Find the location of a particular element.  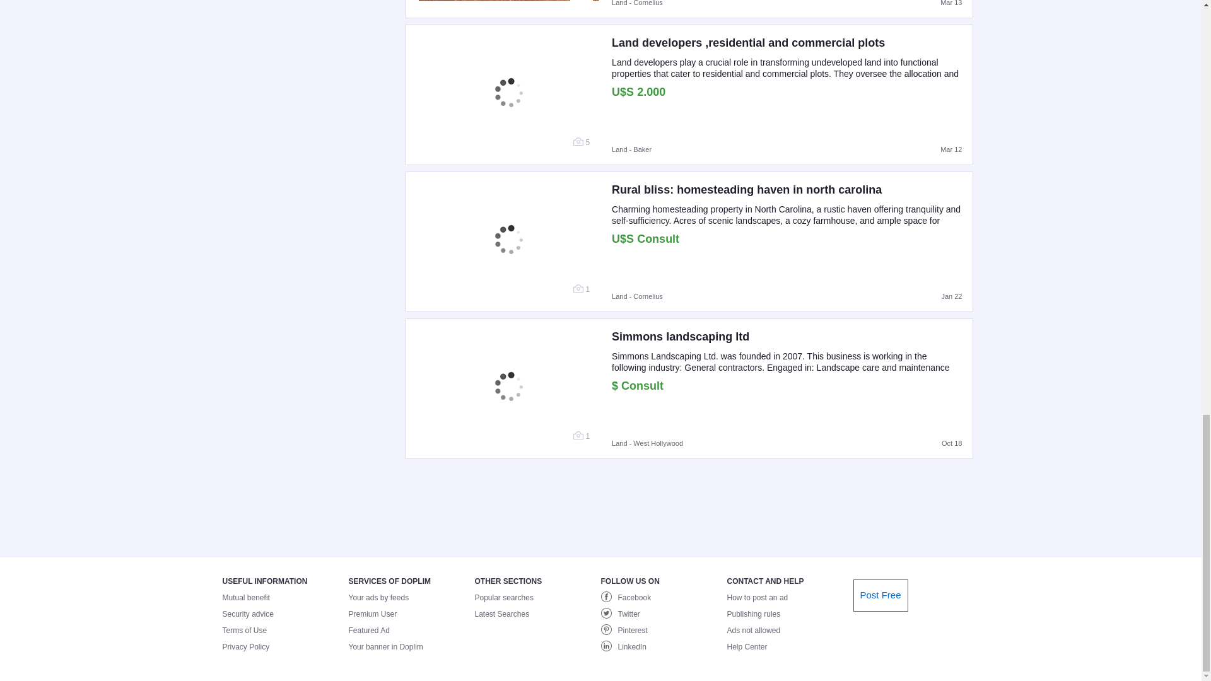

Security advice is located at coordinates (285, 614).